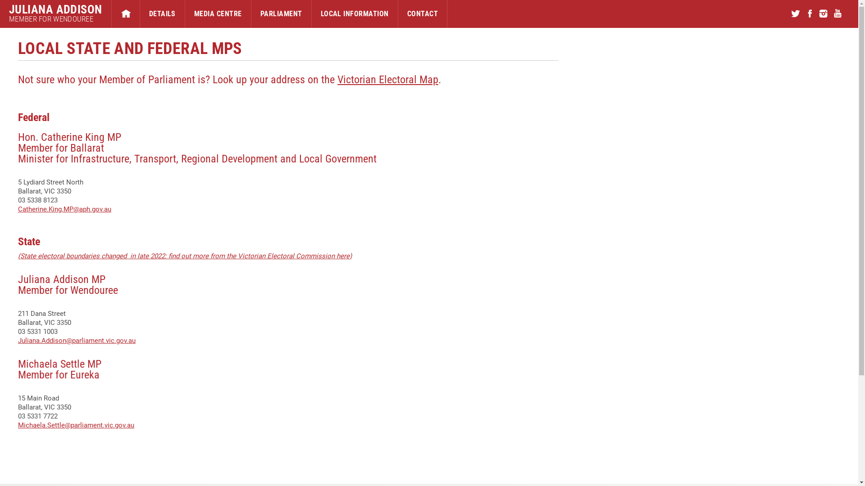  I want to click on Catherine.King.MP@aph.gov.au, so click(64, 209).